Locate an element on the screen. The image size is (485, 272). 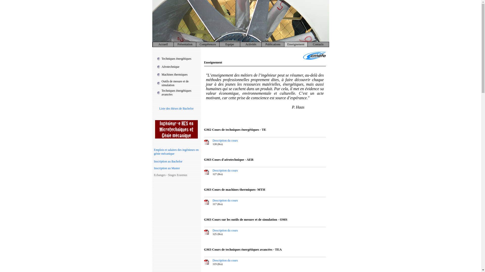
Publications is located at coordinates (273, 44).